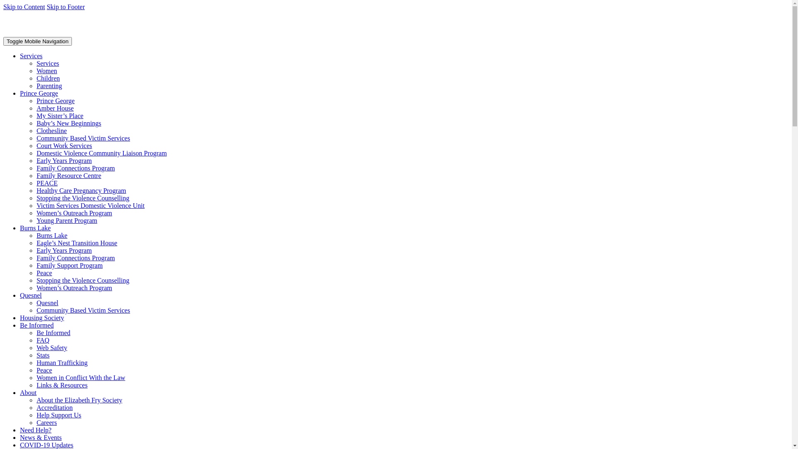  What do you see at coordinates (55, 407) in the screenshot?
I see `Accreditation` at bounding box center [55, 407].